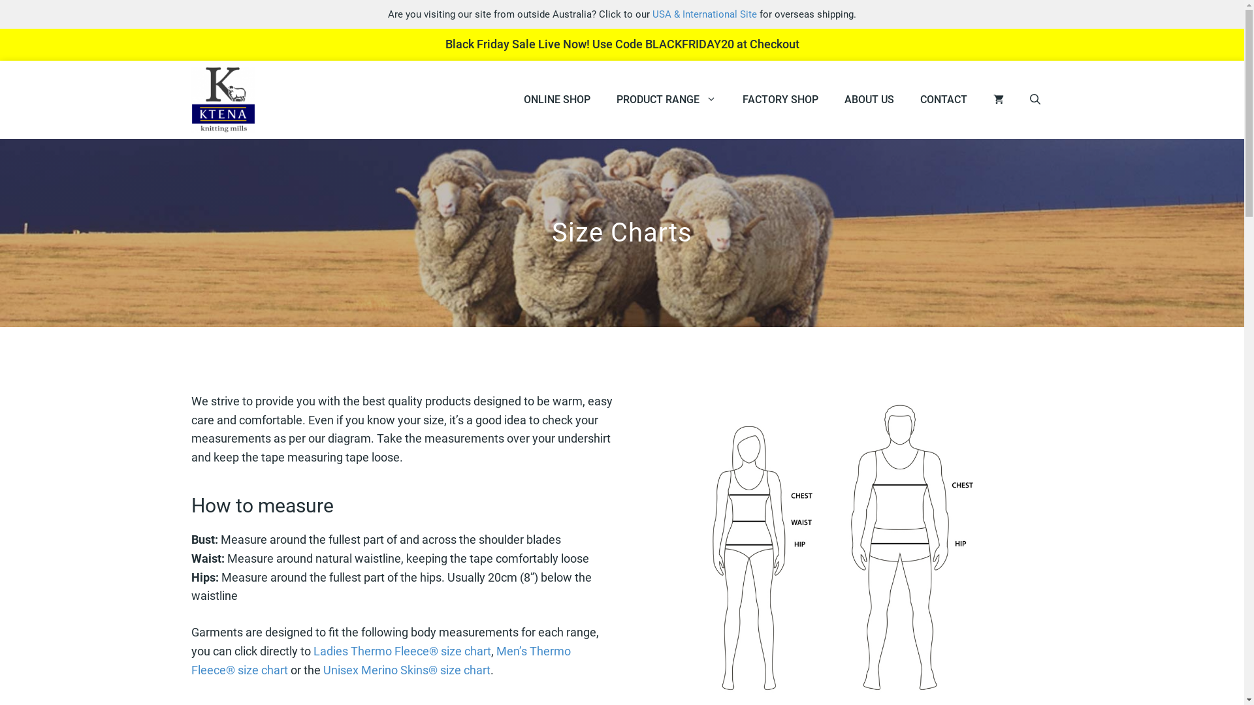 This screenshot has width=1254, height=705. Describe the element at coordinates (998, 100) in the screenshot. I see `View your shopping cart` at that location.